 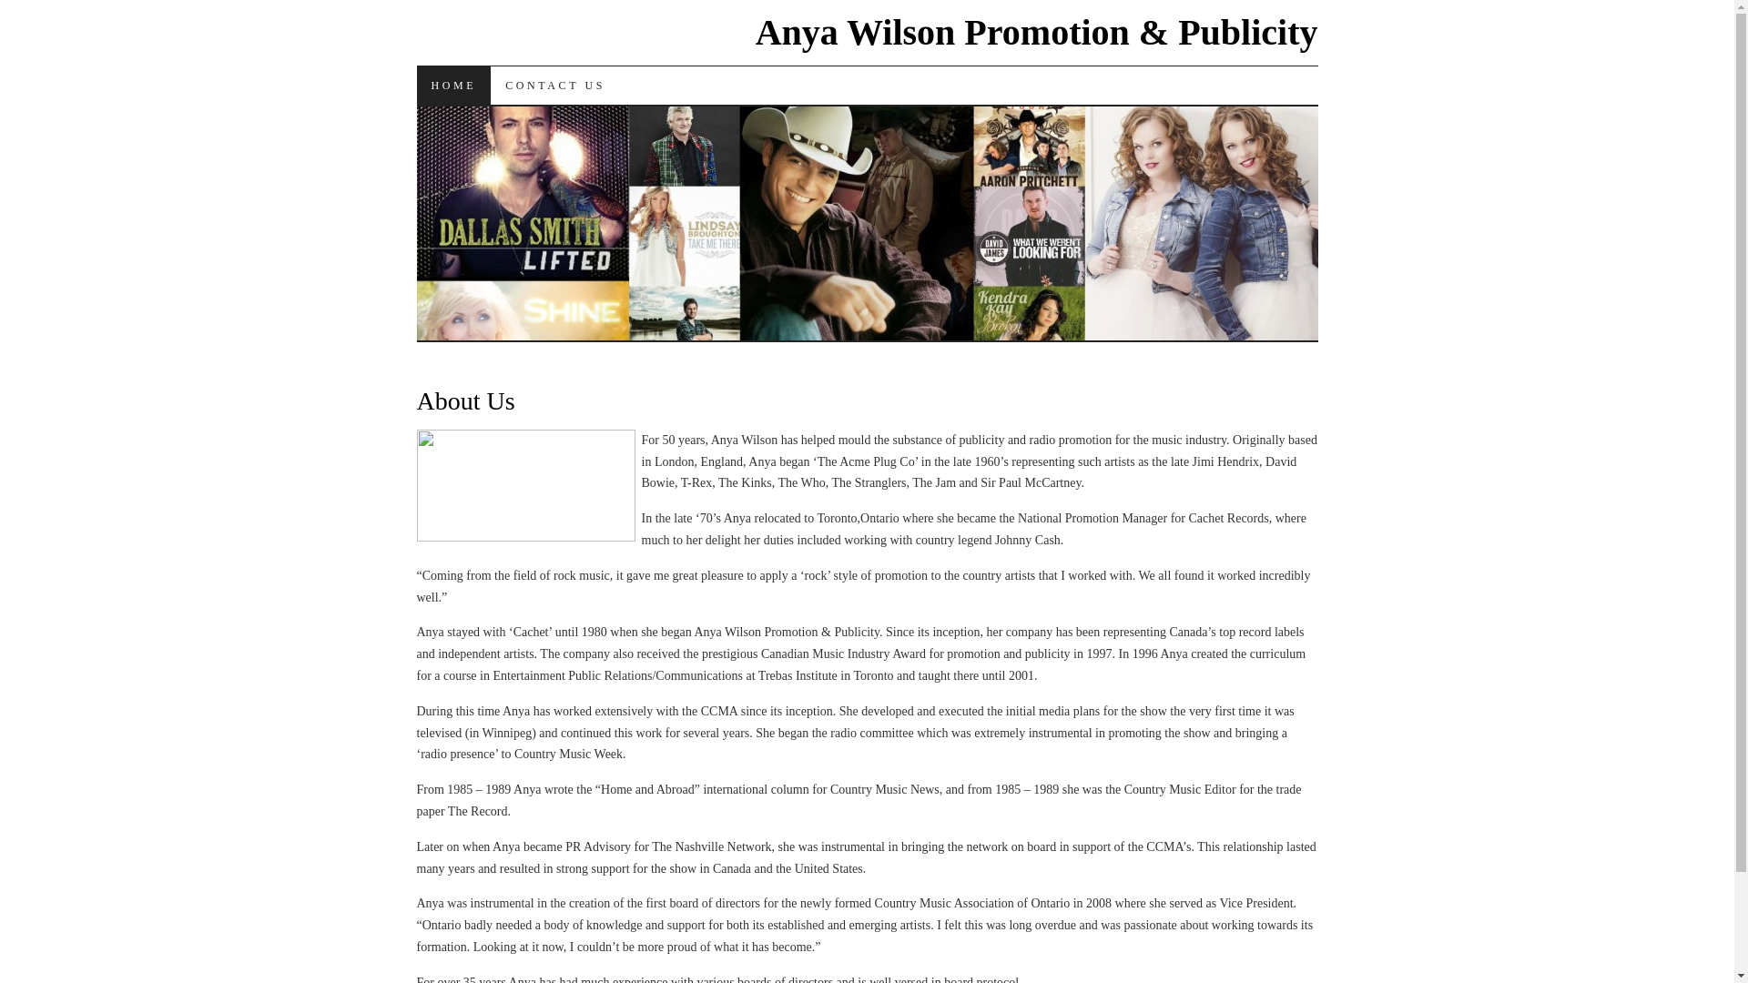 What do you see at coordinates (1037, 33) in the screenshot?
I see `Anya Wilson Promotion & Publicity` at bounding box center [1037, 33].